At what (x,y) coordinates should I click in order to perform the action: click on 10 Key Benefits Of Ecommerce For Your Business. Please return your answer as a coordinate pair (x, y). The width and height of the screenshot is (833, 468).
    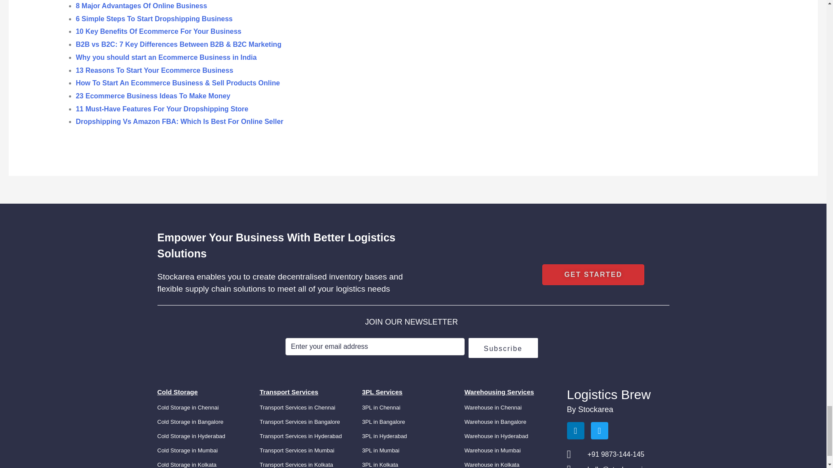
    Looking at the image, I should click on (158, 31).